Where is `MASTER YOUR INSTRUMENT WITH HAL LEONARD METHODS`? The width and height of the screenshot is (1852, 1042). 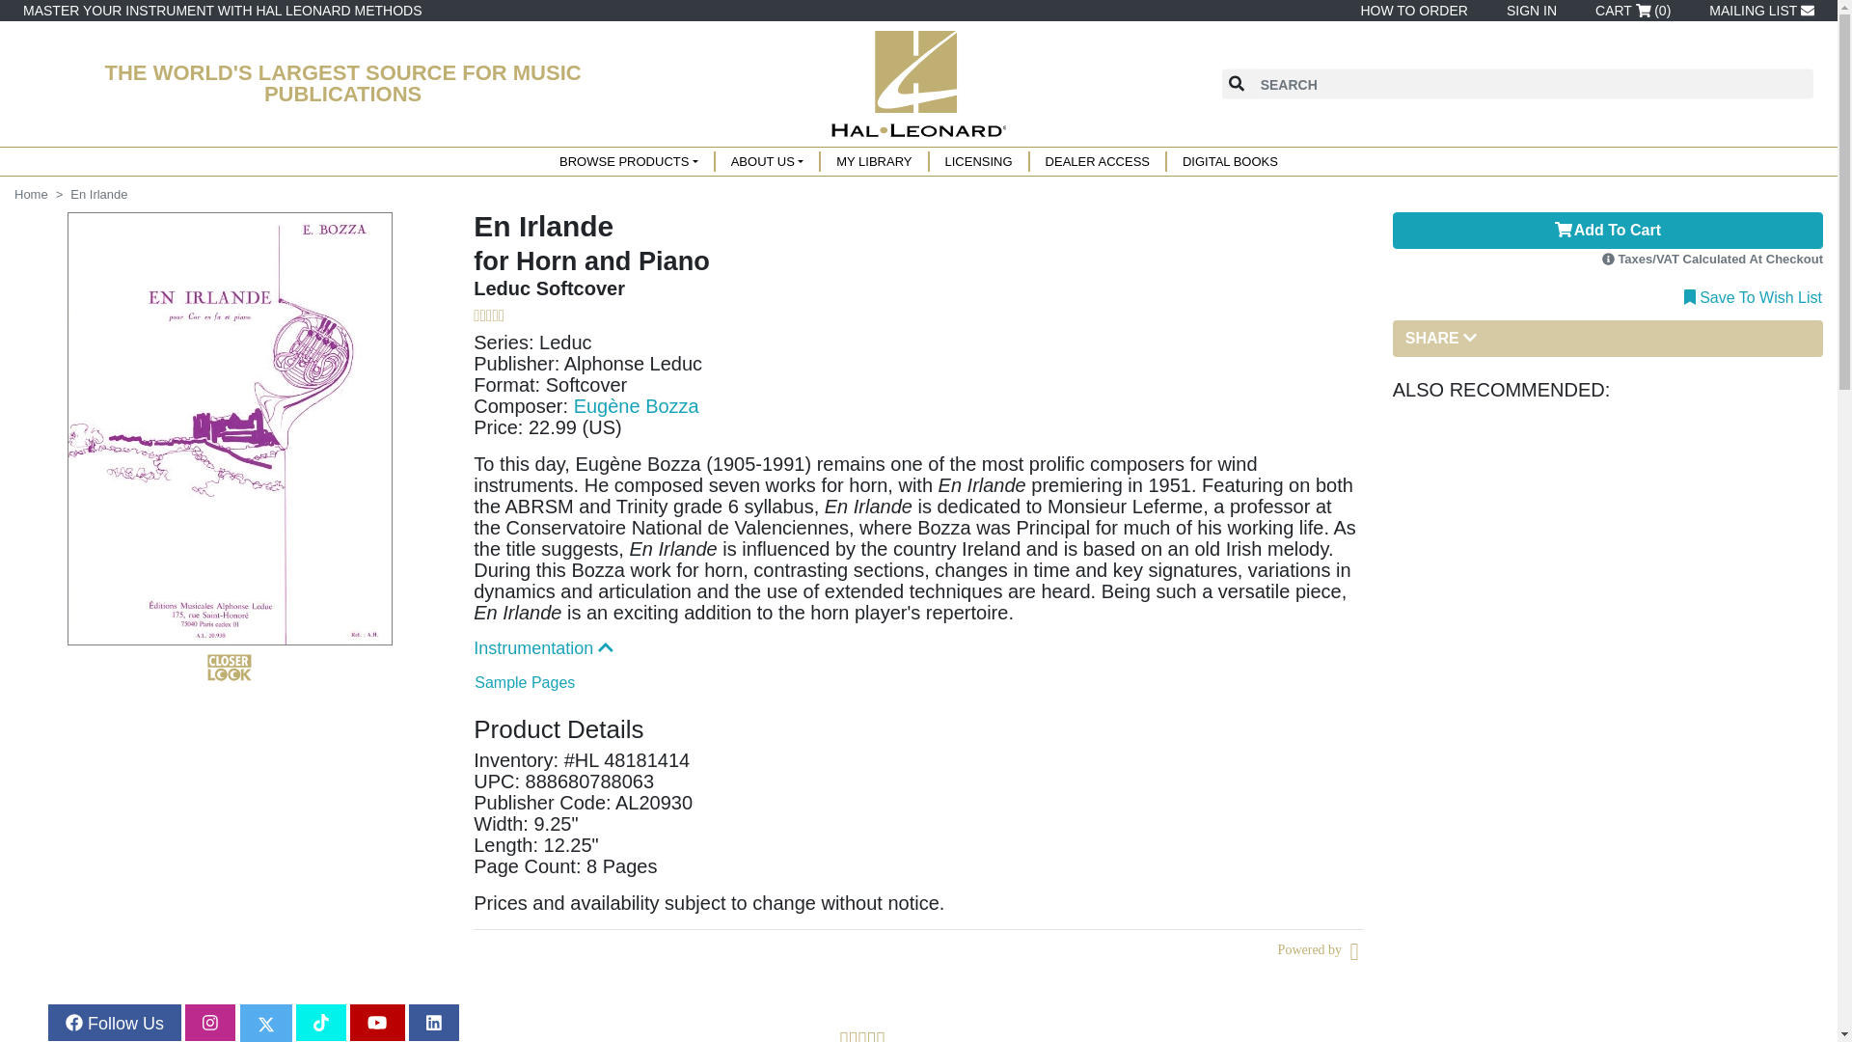 MASTER YOUR INSTRUMENT WITH HAL LEONARD METHODS is located at coordinates (222, 11).